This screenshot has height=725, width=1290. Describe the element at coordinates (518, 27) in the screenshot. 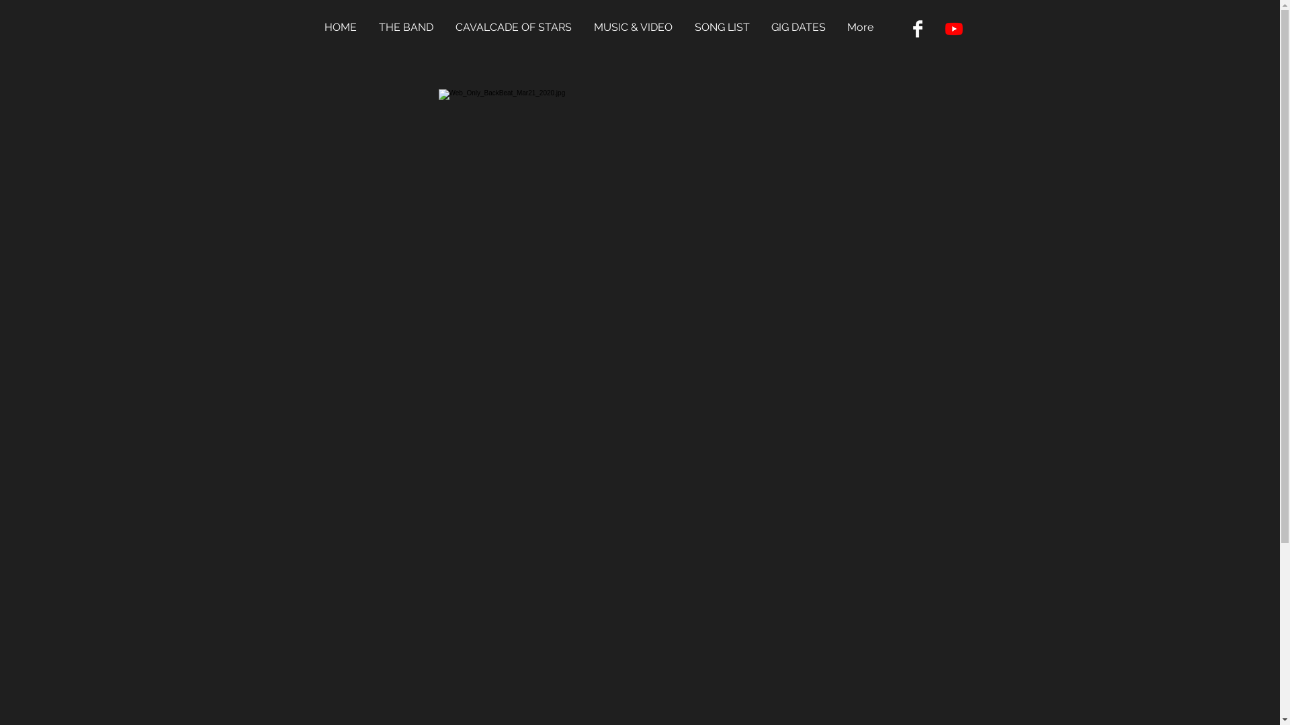

I see `CAVALCADE OF STARS` at that location.